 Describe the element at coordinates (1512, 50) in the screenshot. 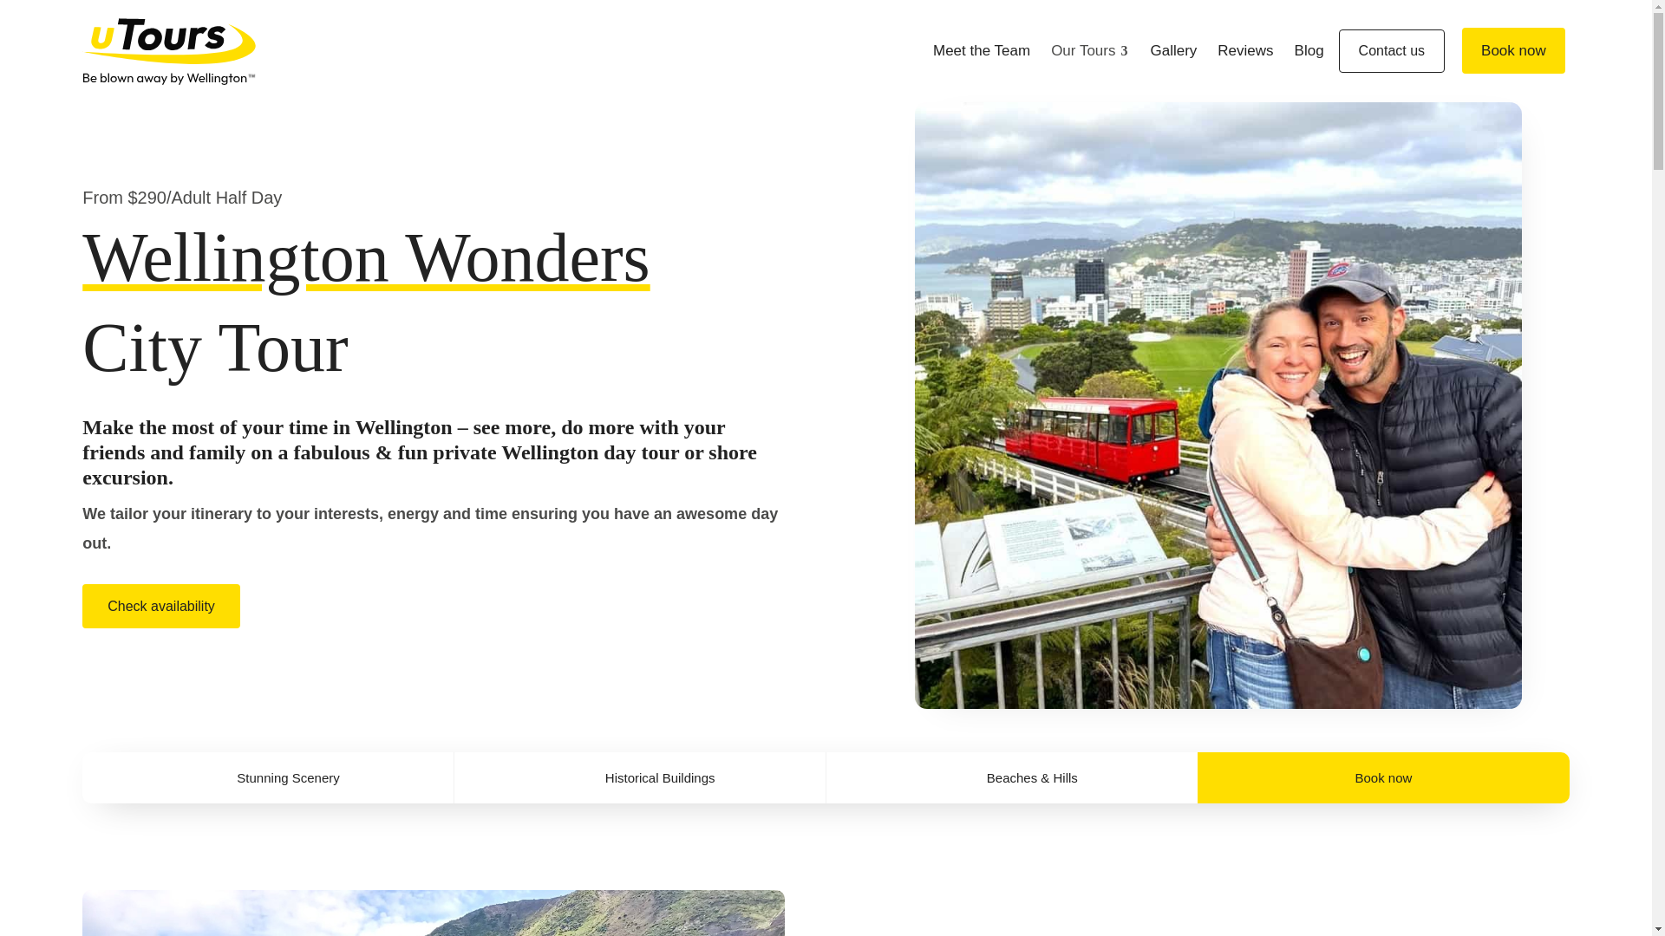

I see `Book now` at that location.